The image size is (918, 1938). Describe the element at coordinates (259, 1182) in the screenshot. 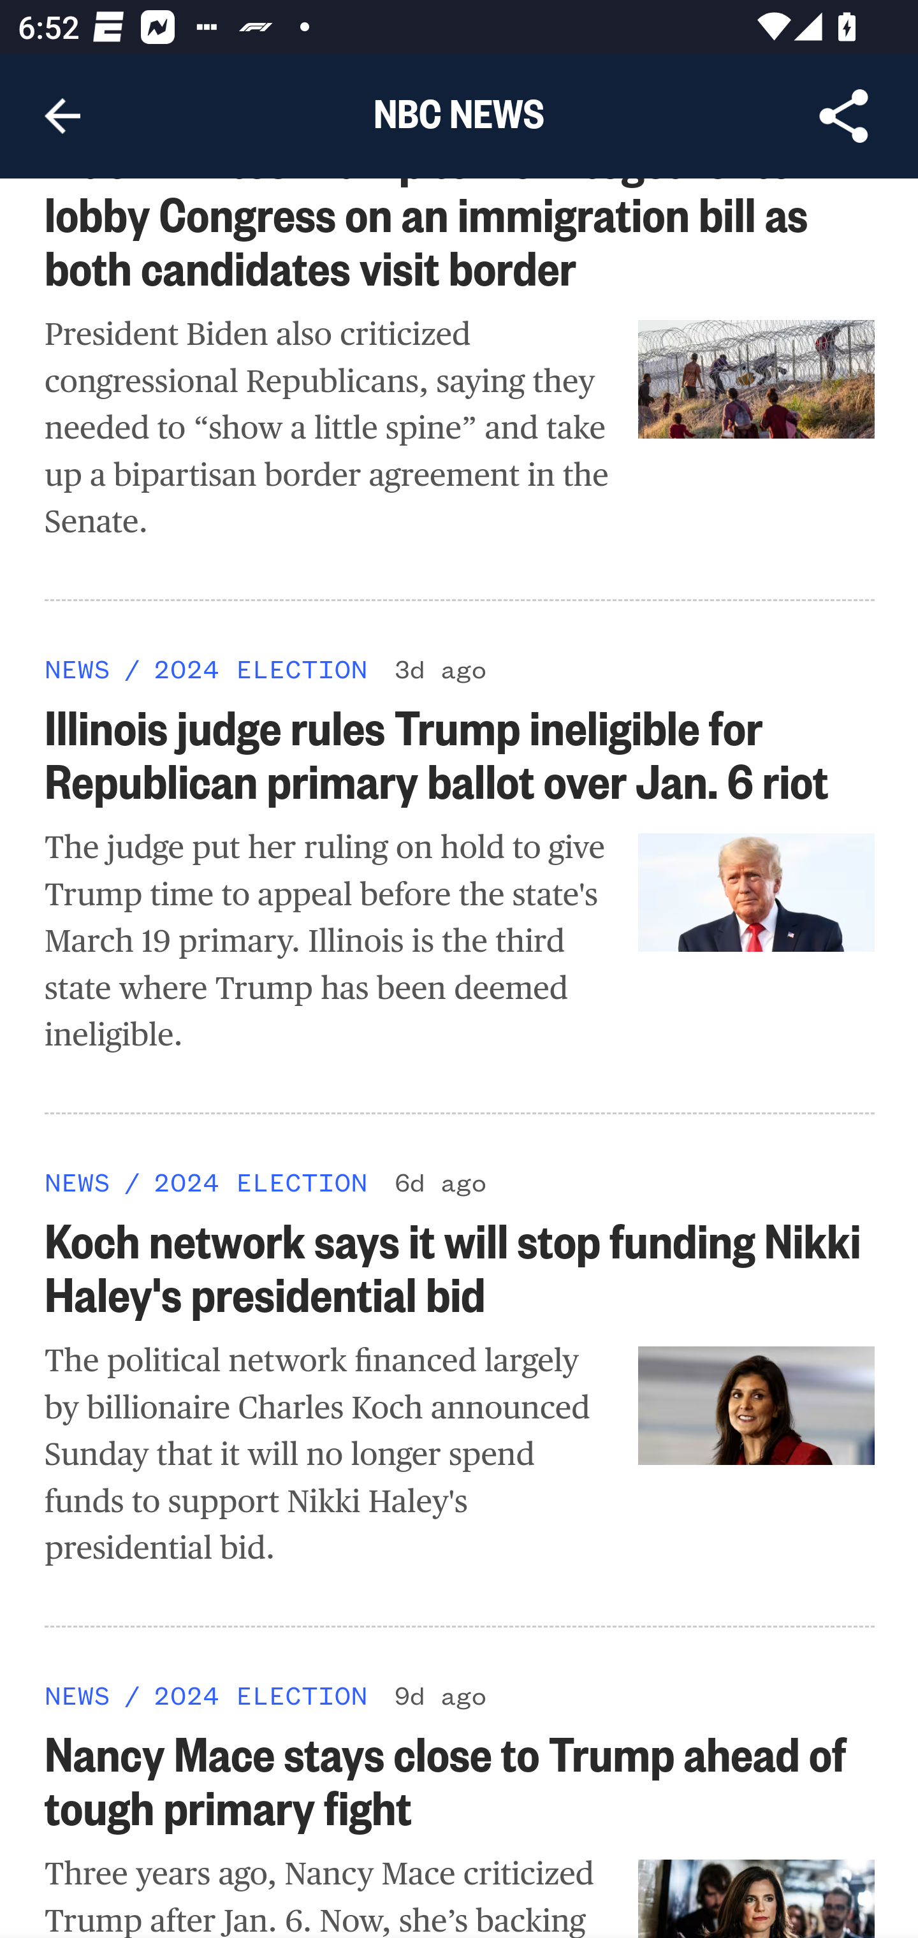

I see `2024 ELECTION 2024 ELECTION 2024 ELECTION` at that location.